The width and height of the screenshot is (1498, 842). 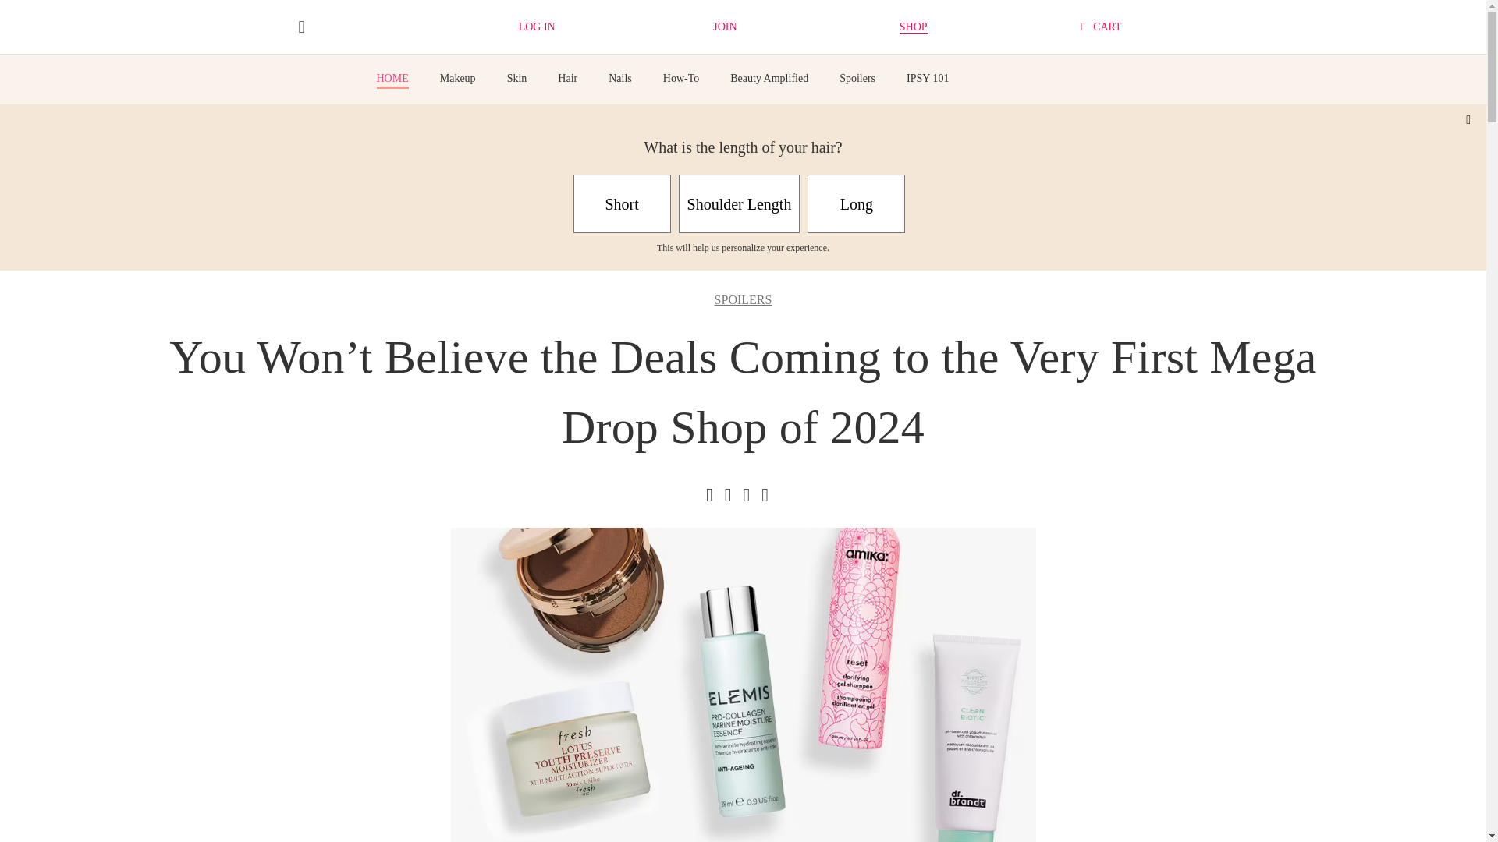 What do you see at coordinates (927, 78) in the screenshot?
I see `IPSY 101` at bounding box center [927, 78].